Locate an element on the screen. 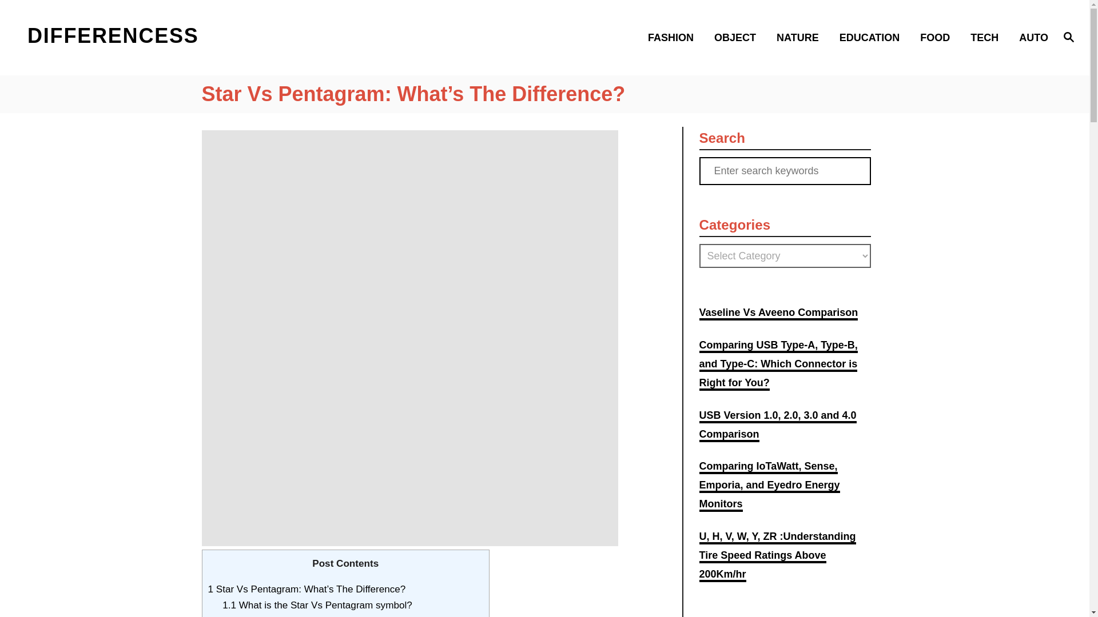 The width and height of the screenshot is (1098, 617). DIFFERENCESS is located at coordinates (154, 37).